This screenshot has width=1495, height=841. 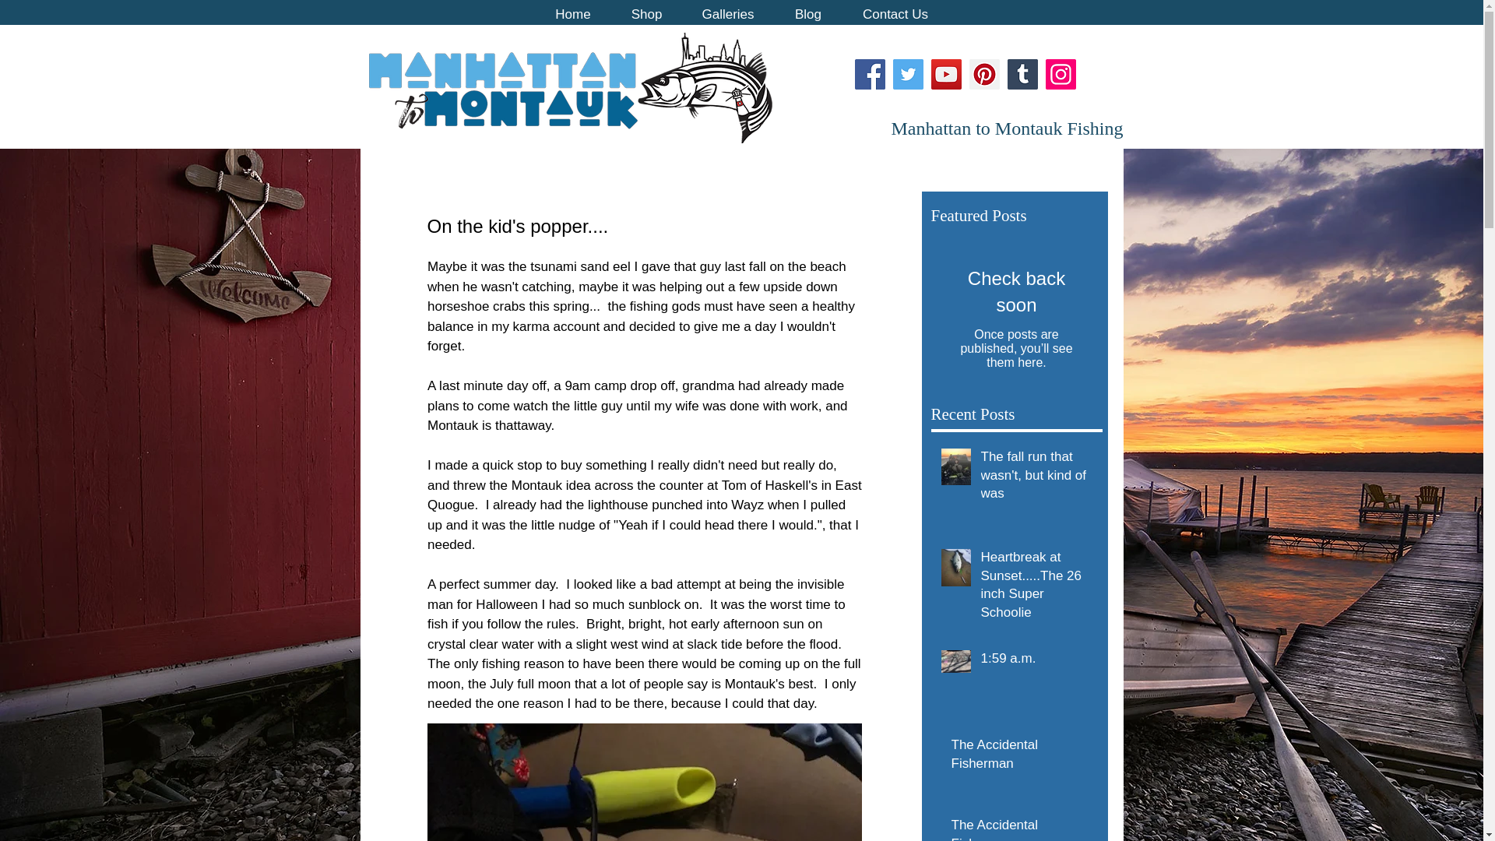 I want to click on logo.png, so click(x=571, y=87).